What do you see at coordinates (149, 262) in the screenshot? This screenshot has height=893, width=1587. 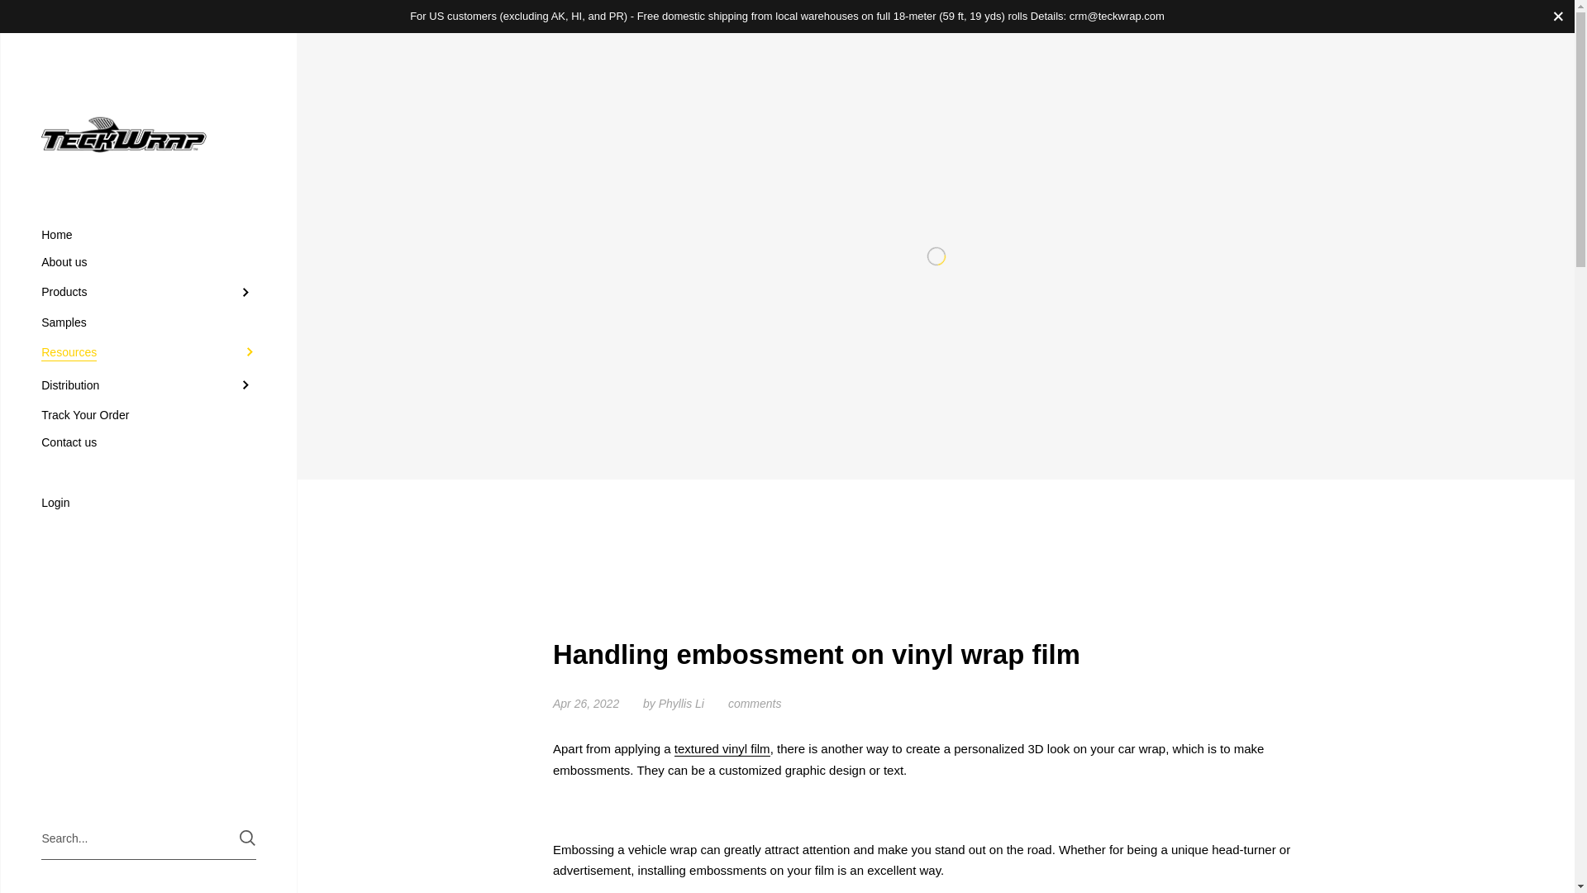 I see `About us` at bounding box center [149, 262].